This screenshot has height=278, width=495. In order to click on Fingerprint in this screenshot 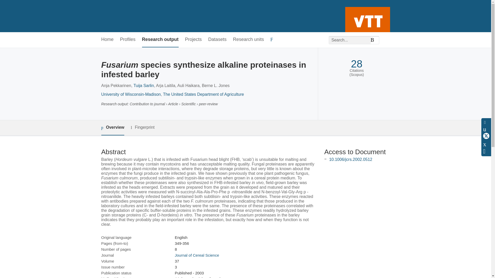, I will do `click(142, 127)`.